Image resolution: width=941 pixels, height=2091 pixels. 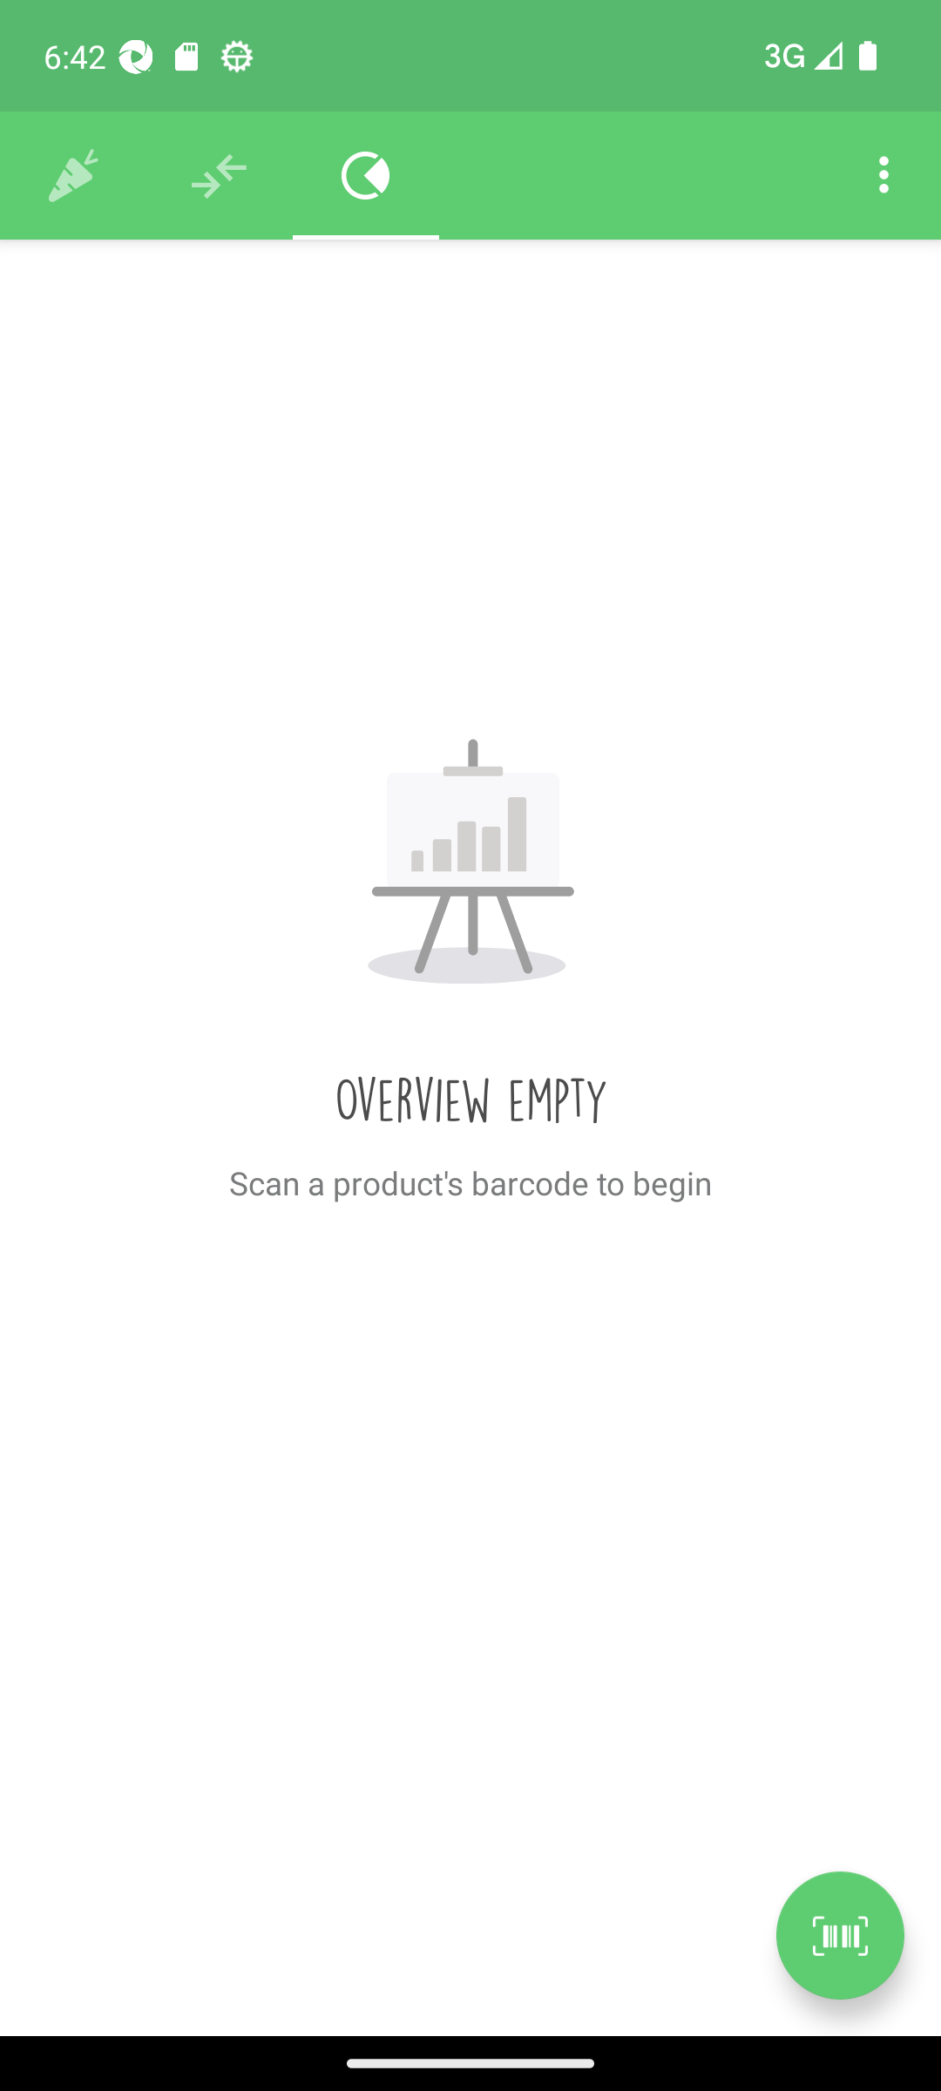 I want to click on Settings, so click(x=883, y=176).